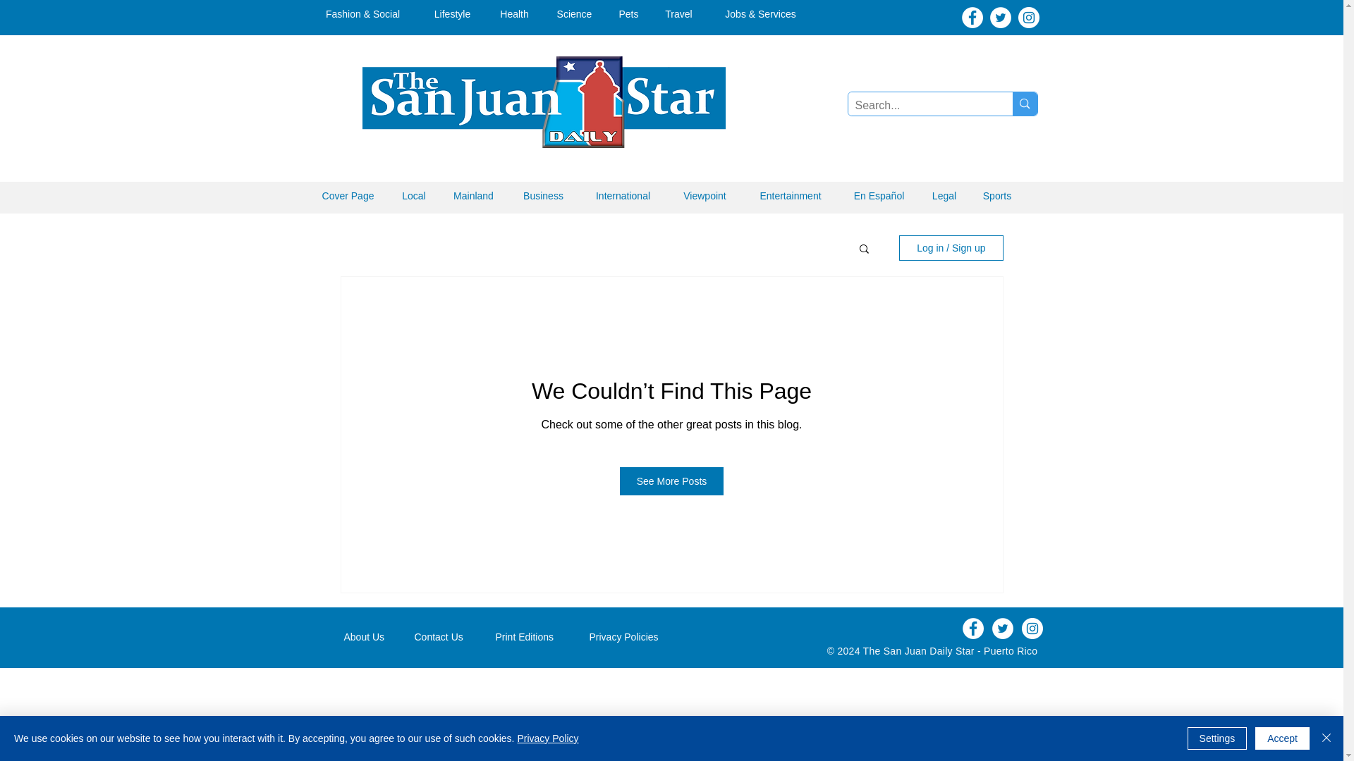 The width and height of the screenshot is (1354, 761). I want to click on Accept, so click(1282, 738).